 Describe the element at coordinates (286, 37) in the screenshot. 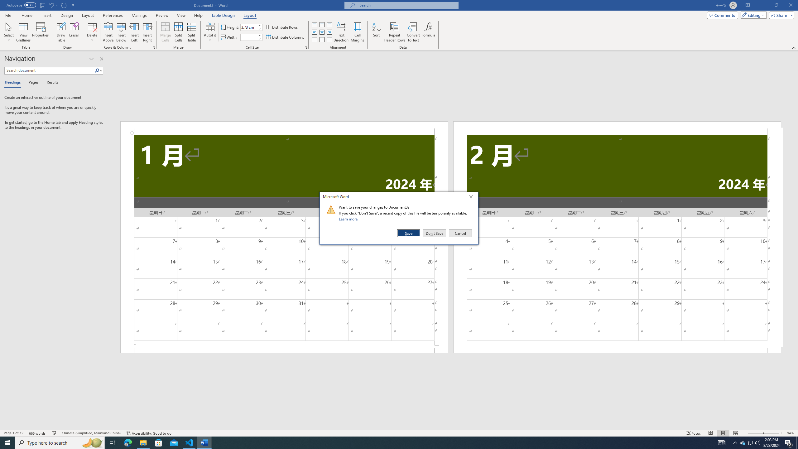

I see `Distribute Columns` at that location.